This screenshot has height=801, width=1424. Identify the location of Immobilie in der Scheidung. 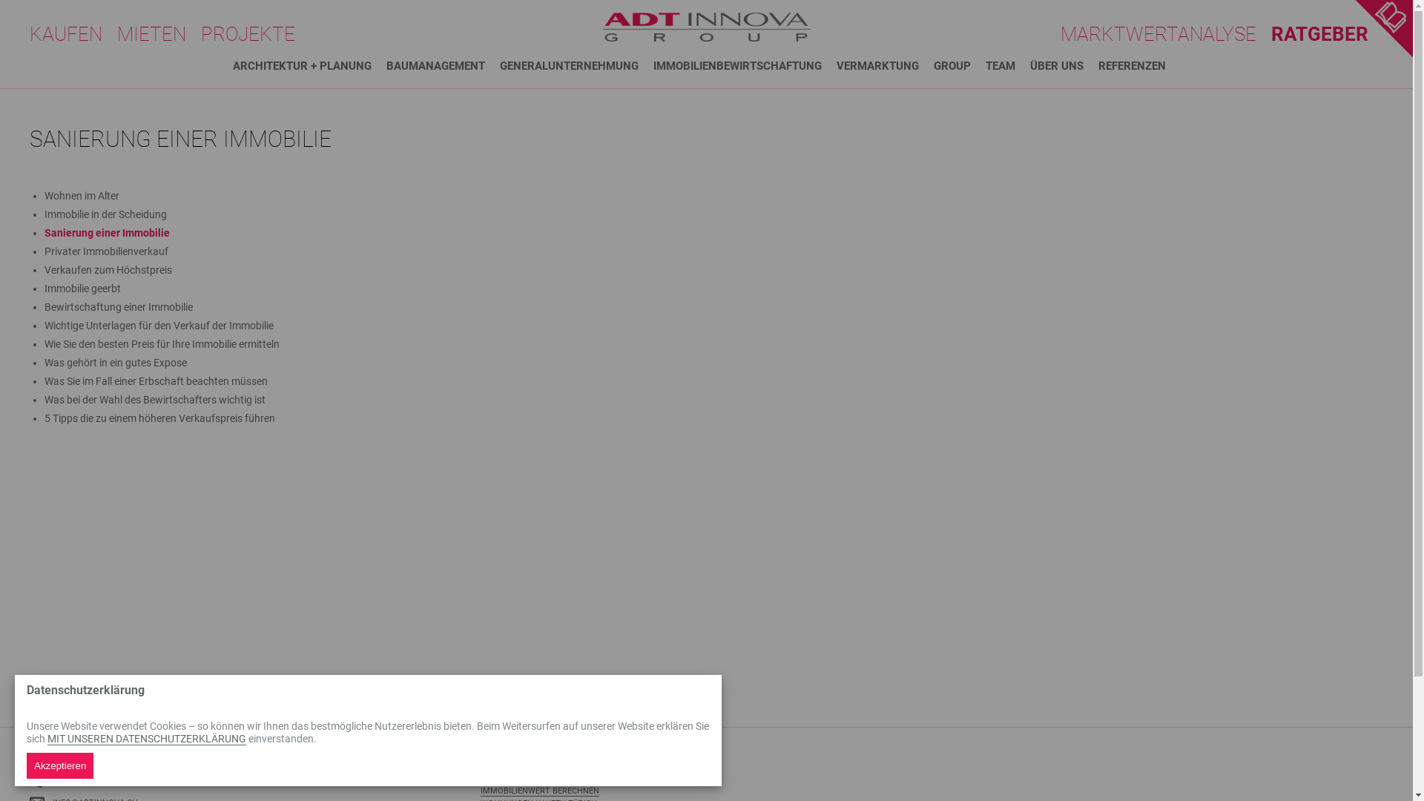
(105, 214).